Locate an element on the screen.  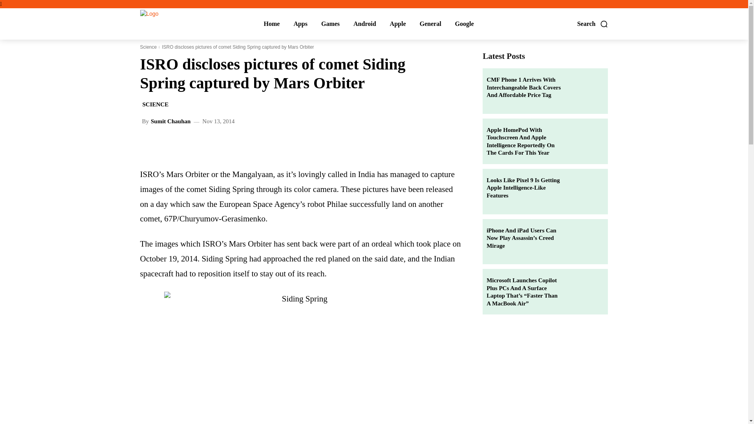
Search is located at coordinates (593, 24).